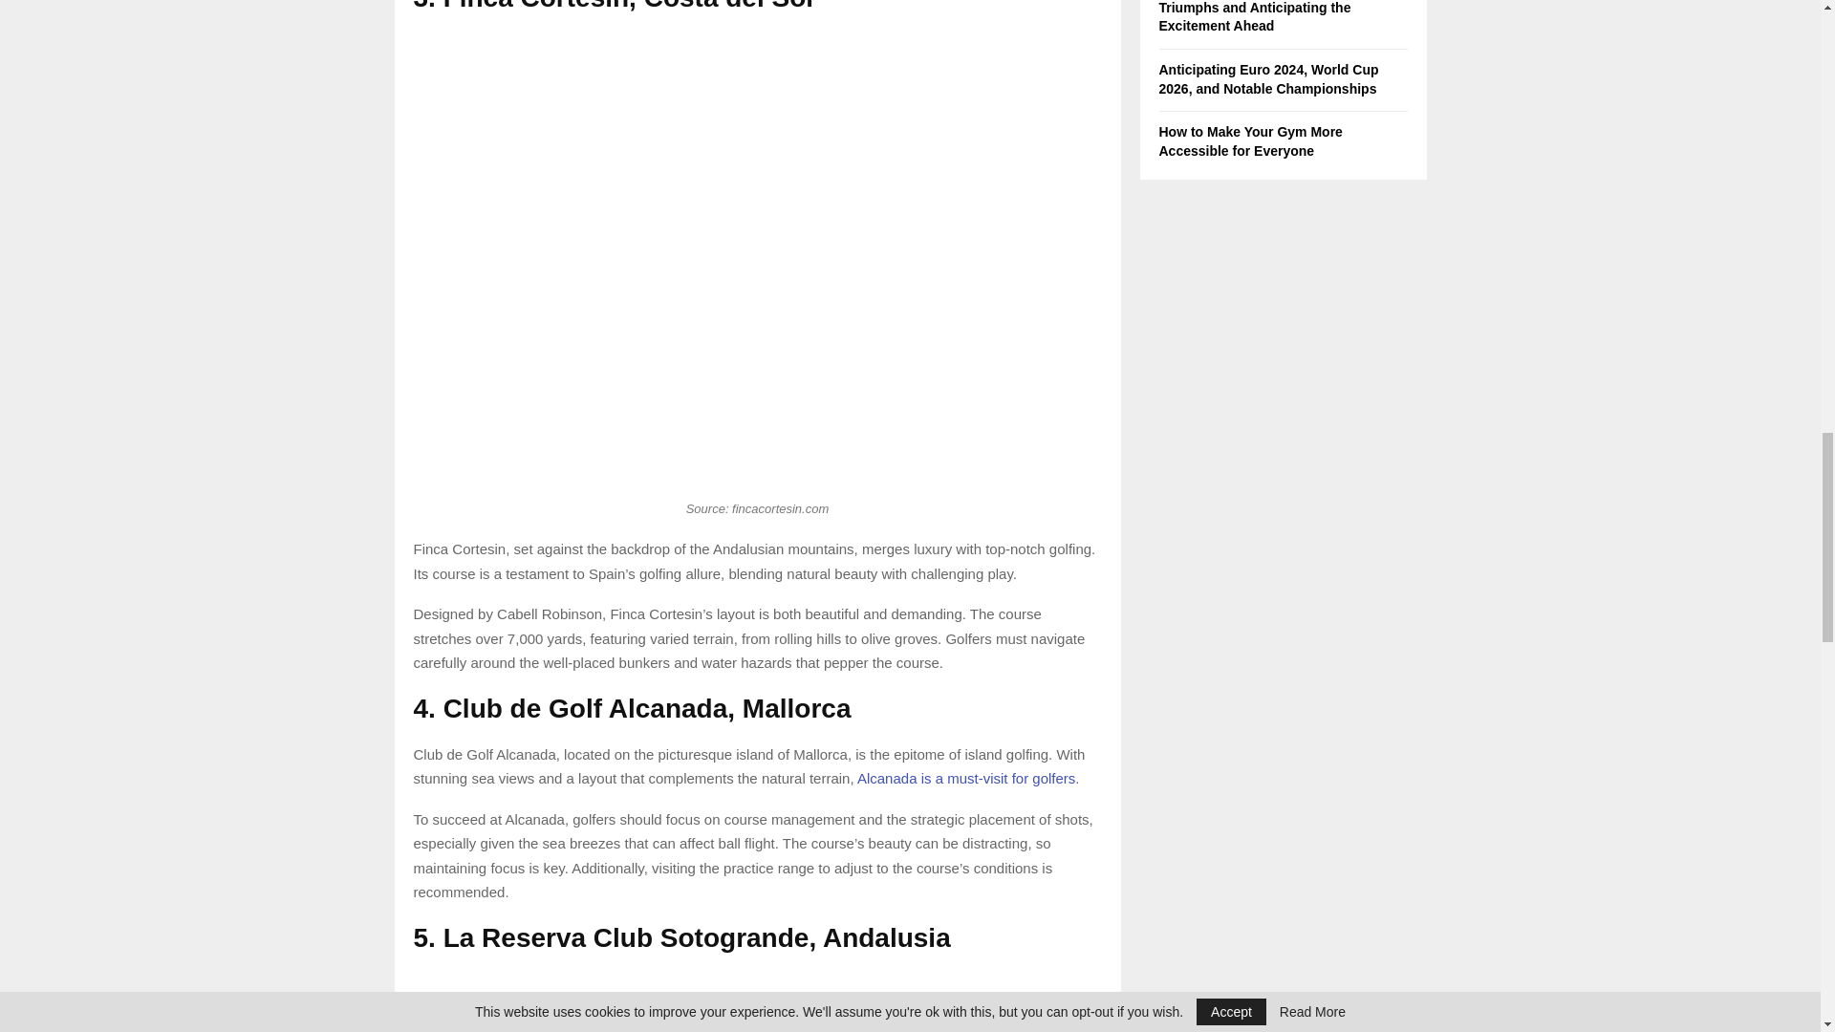 The image size is (1835, 1032). I want to click on Alcanada is a must-visit for golfers, so click(965, 778).